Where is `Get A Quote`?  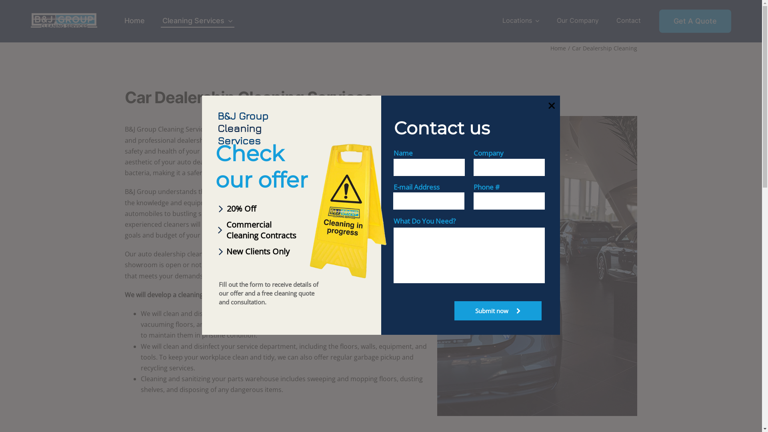 Get A Quote is located at coordinates (695, 21).